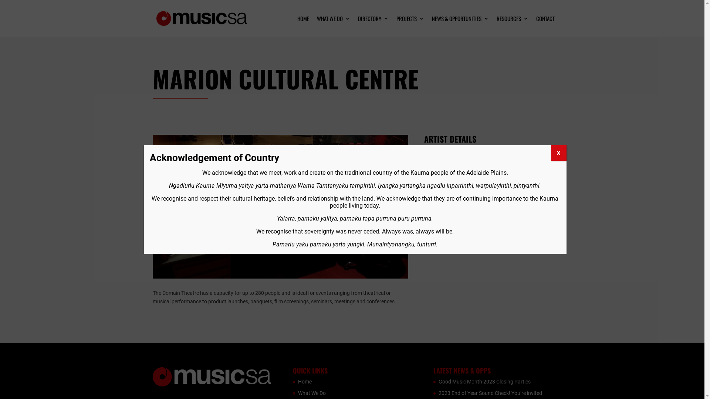  What do you see at coordinates (303, 27) in the screenshot?
I see `HOME` at bounding box center [303, 27].